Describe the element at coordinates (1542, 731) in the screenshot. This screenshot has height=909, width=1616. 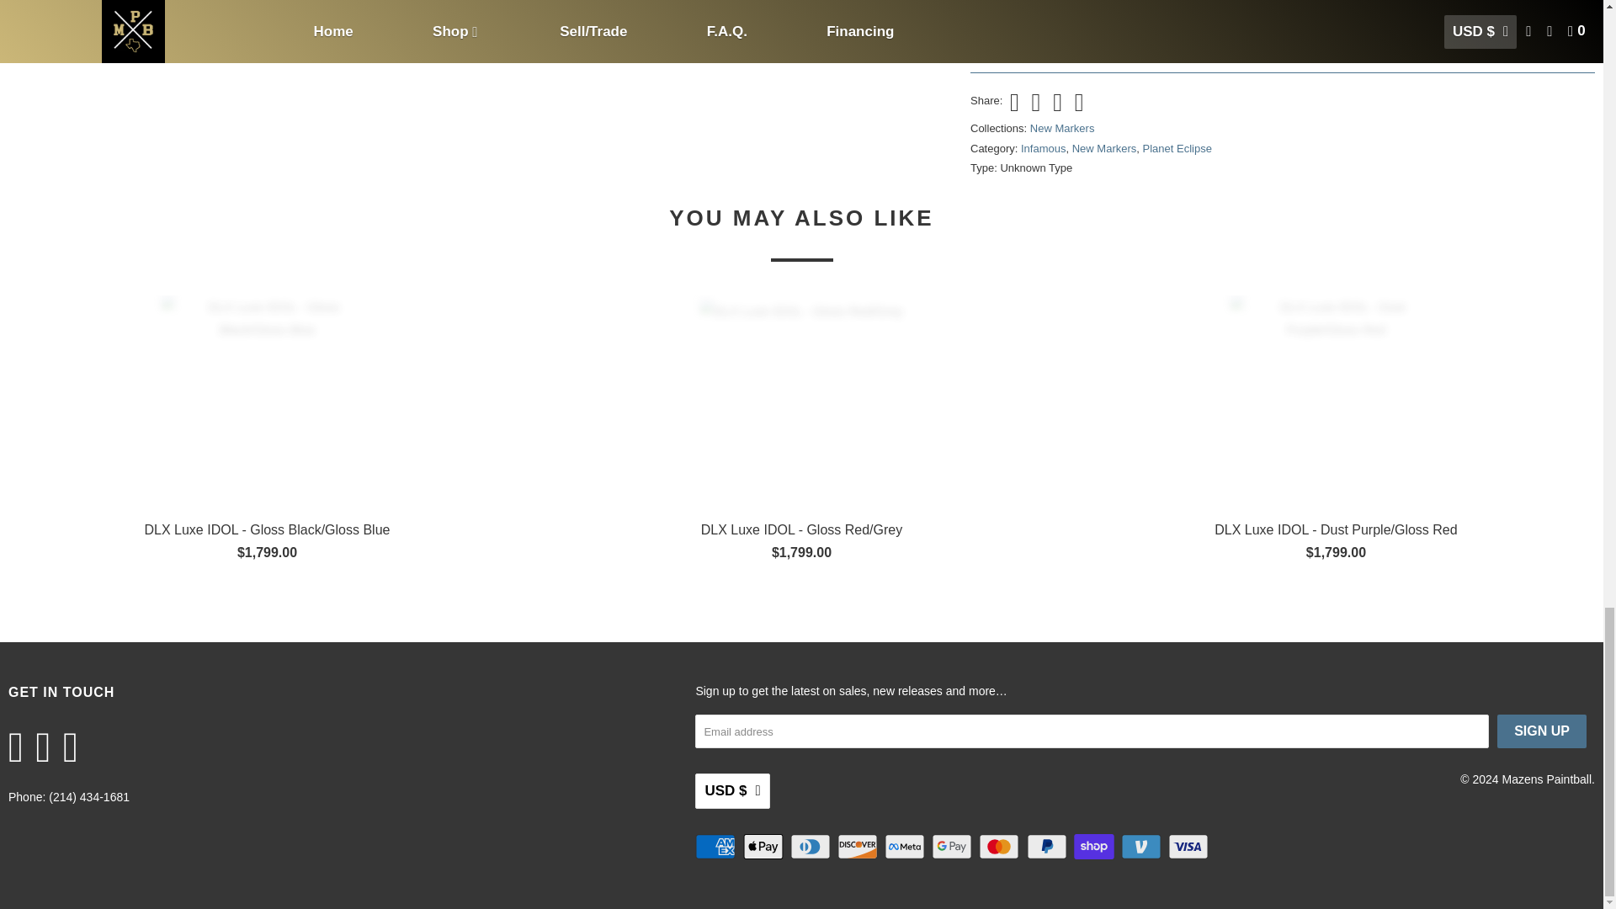
I see `Sign Up` at that location.